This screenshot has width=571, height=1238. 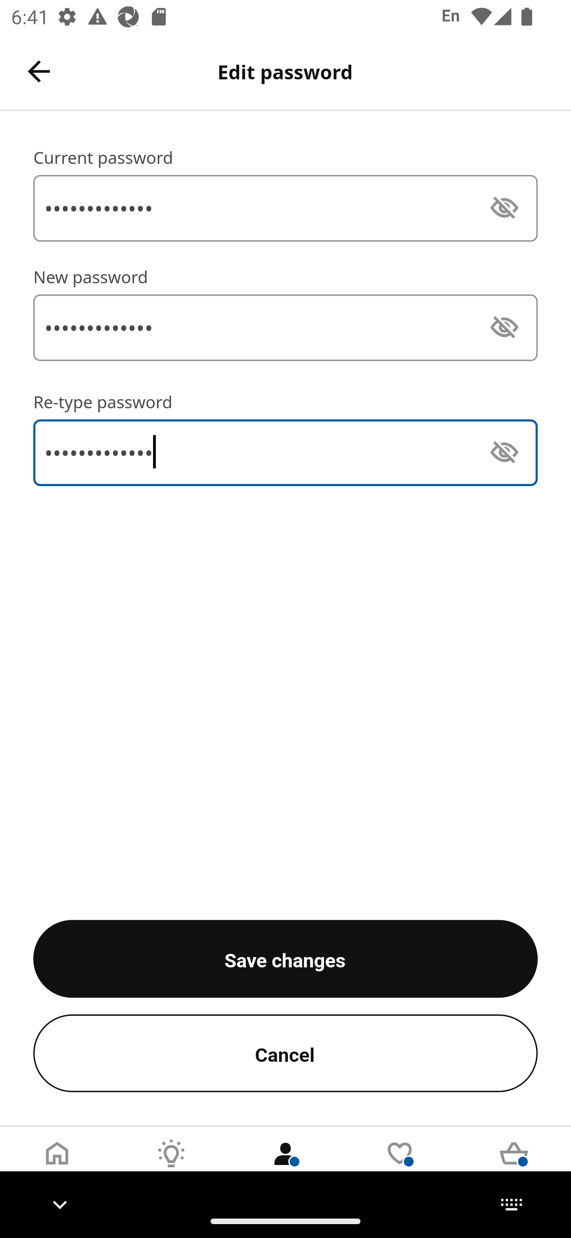 I want to click on •••••••••••••, so click(x=285, y=208).